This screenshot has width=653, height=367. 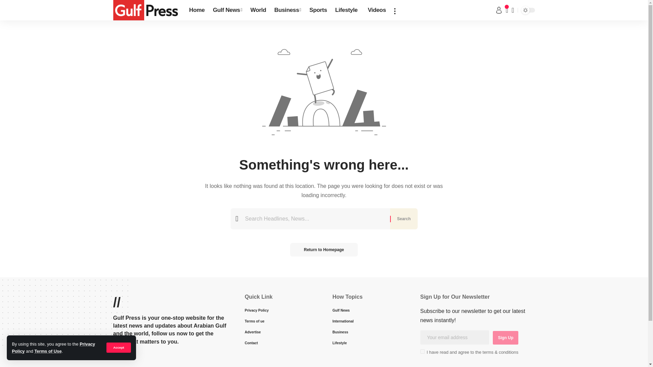 What do you see at coordinates (258, 10) in the screenshot?
I see `World` at bounding box center [258, 10].